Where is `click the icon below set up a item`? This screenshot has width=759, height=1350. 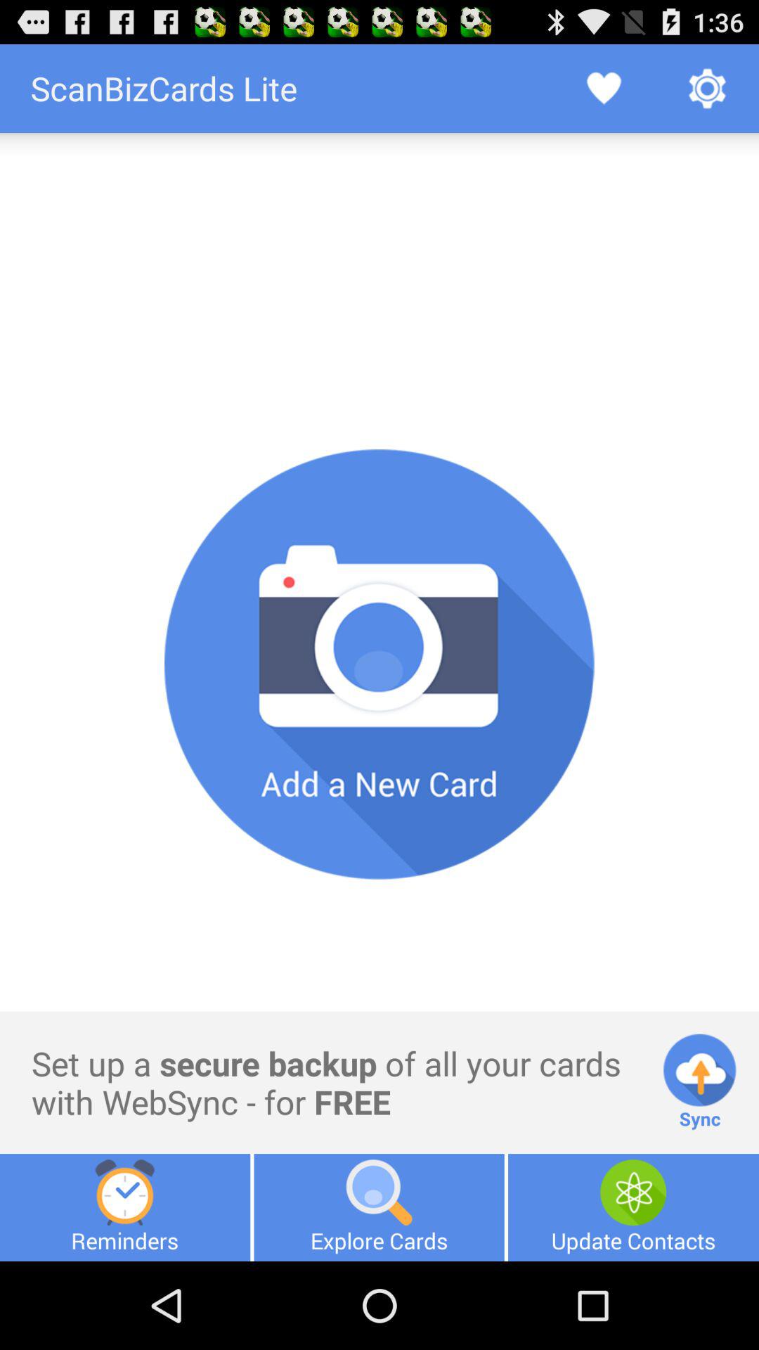 click the icon below set up a item is located at coordinates (125, 1207).